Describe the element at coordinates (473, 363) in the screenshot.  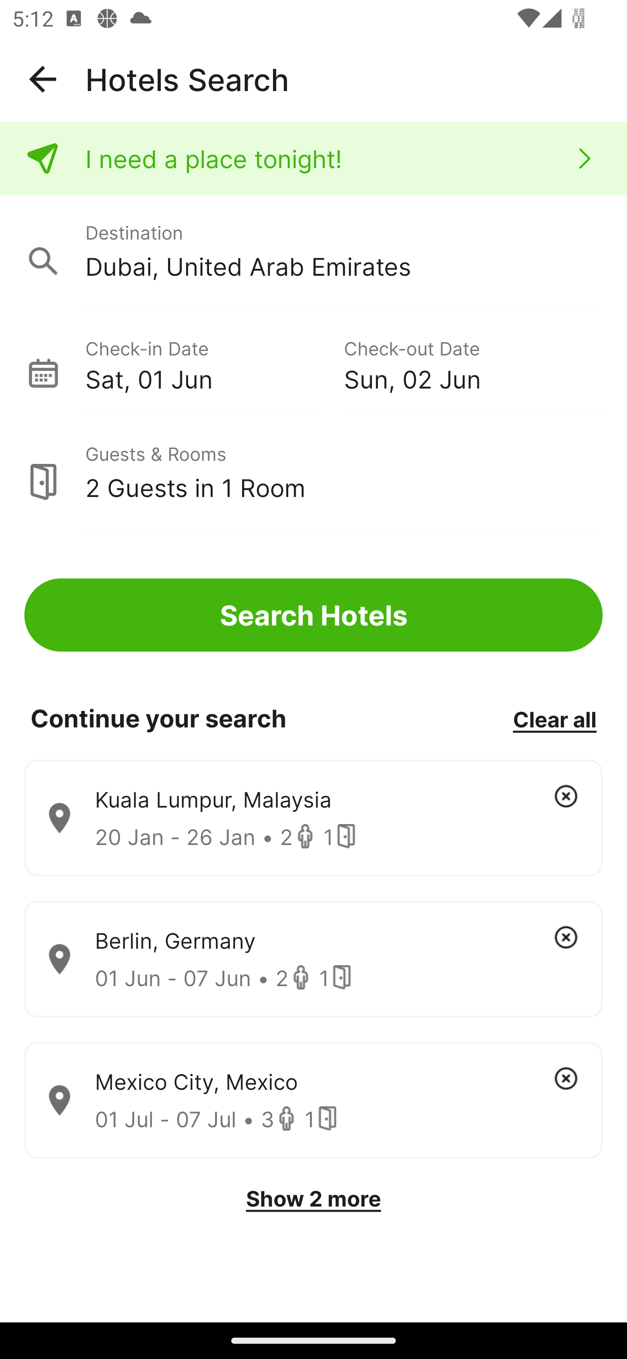
I see `Check-out Date Sun, 02 Jun` at that location.